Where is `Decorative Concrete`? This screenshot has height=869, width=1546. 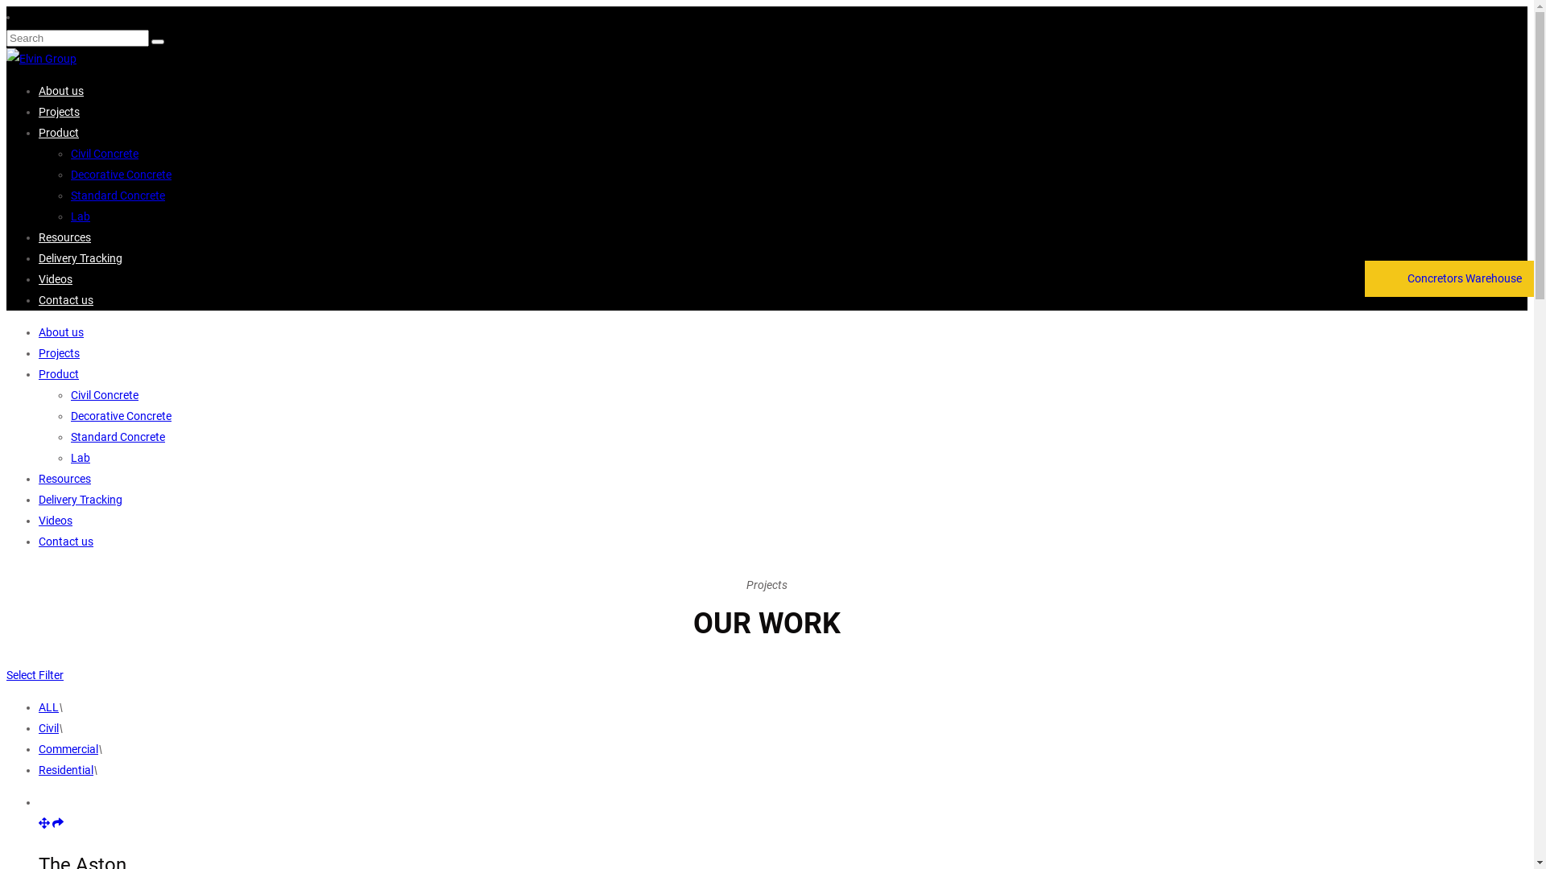 Decorative Concrete is located at coordinates (121, 175).